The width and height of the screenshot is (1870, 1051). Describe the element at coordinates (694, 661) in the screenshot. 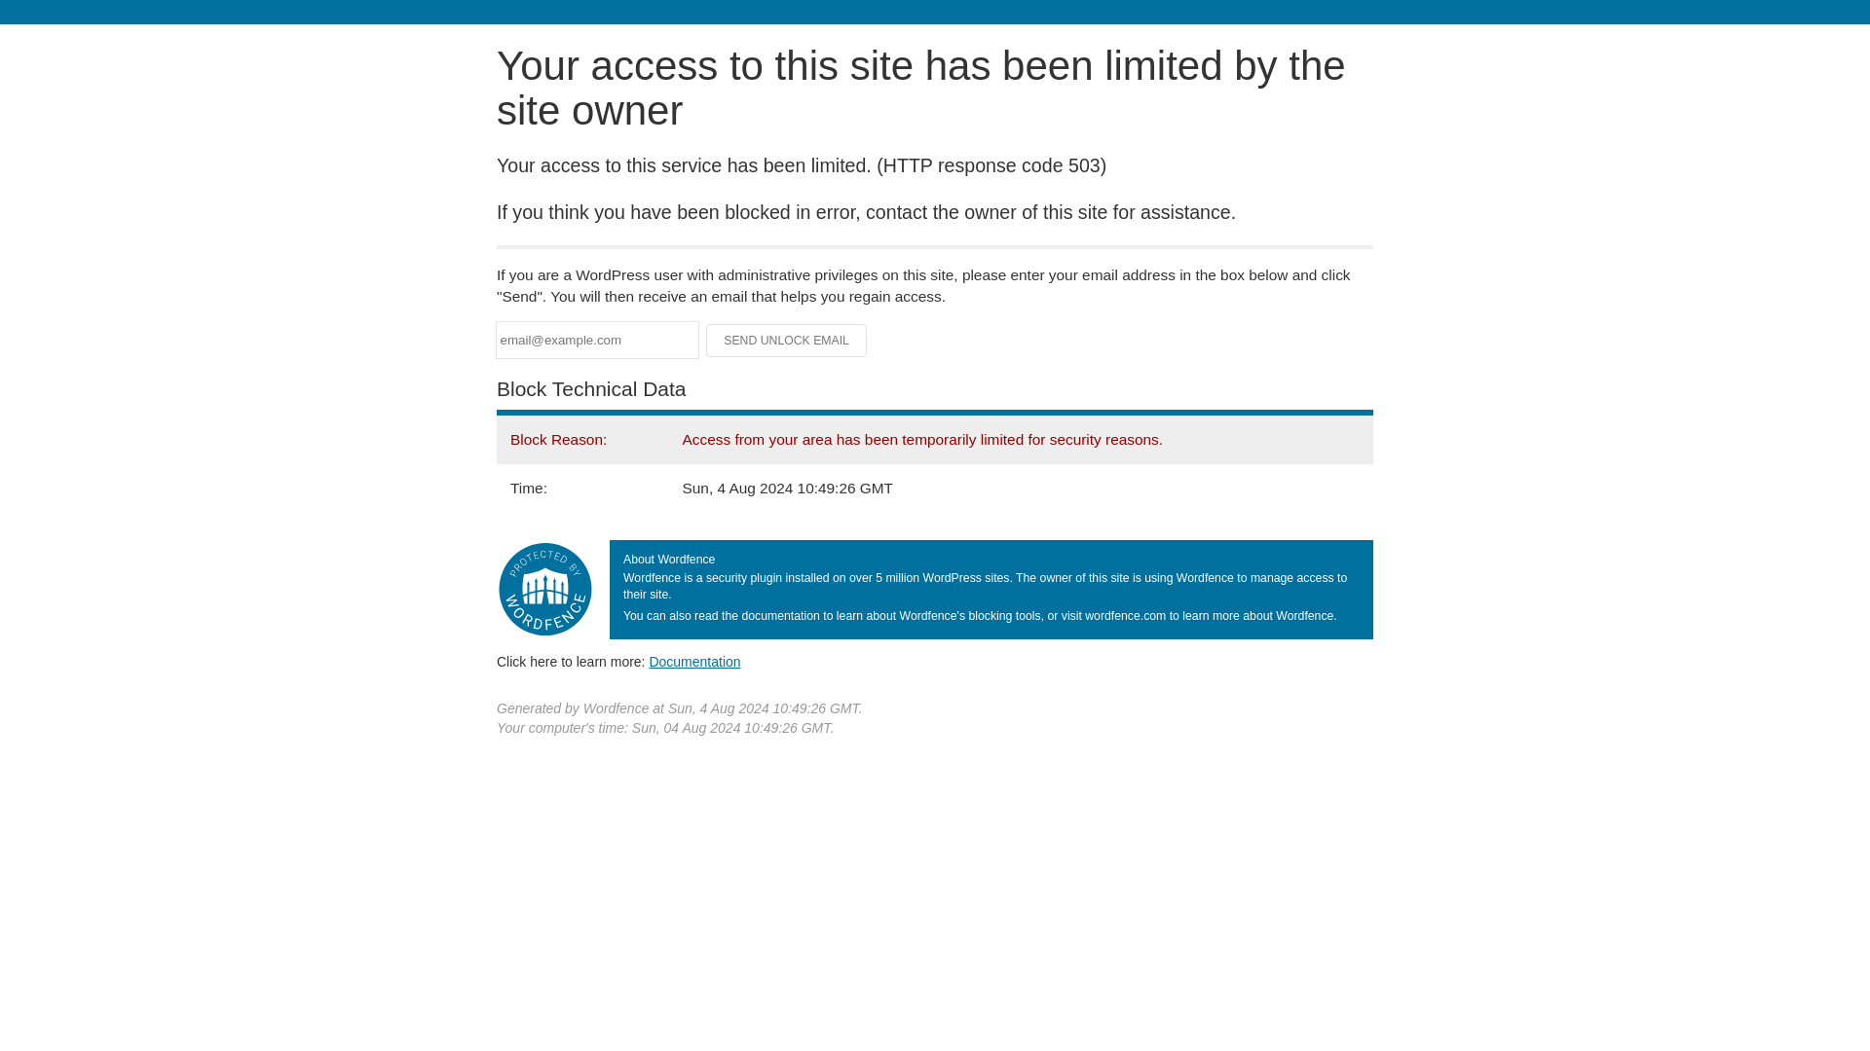

I see `Documentation` at that location.